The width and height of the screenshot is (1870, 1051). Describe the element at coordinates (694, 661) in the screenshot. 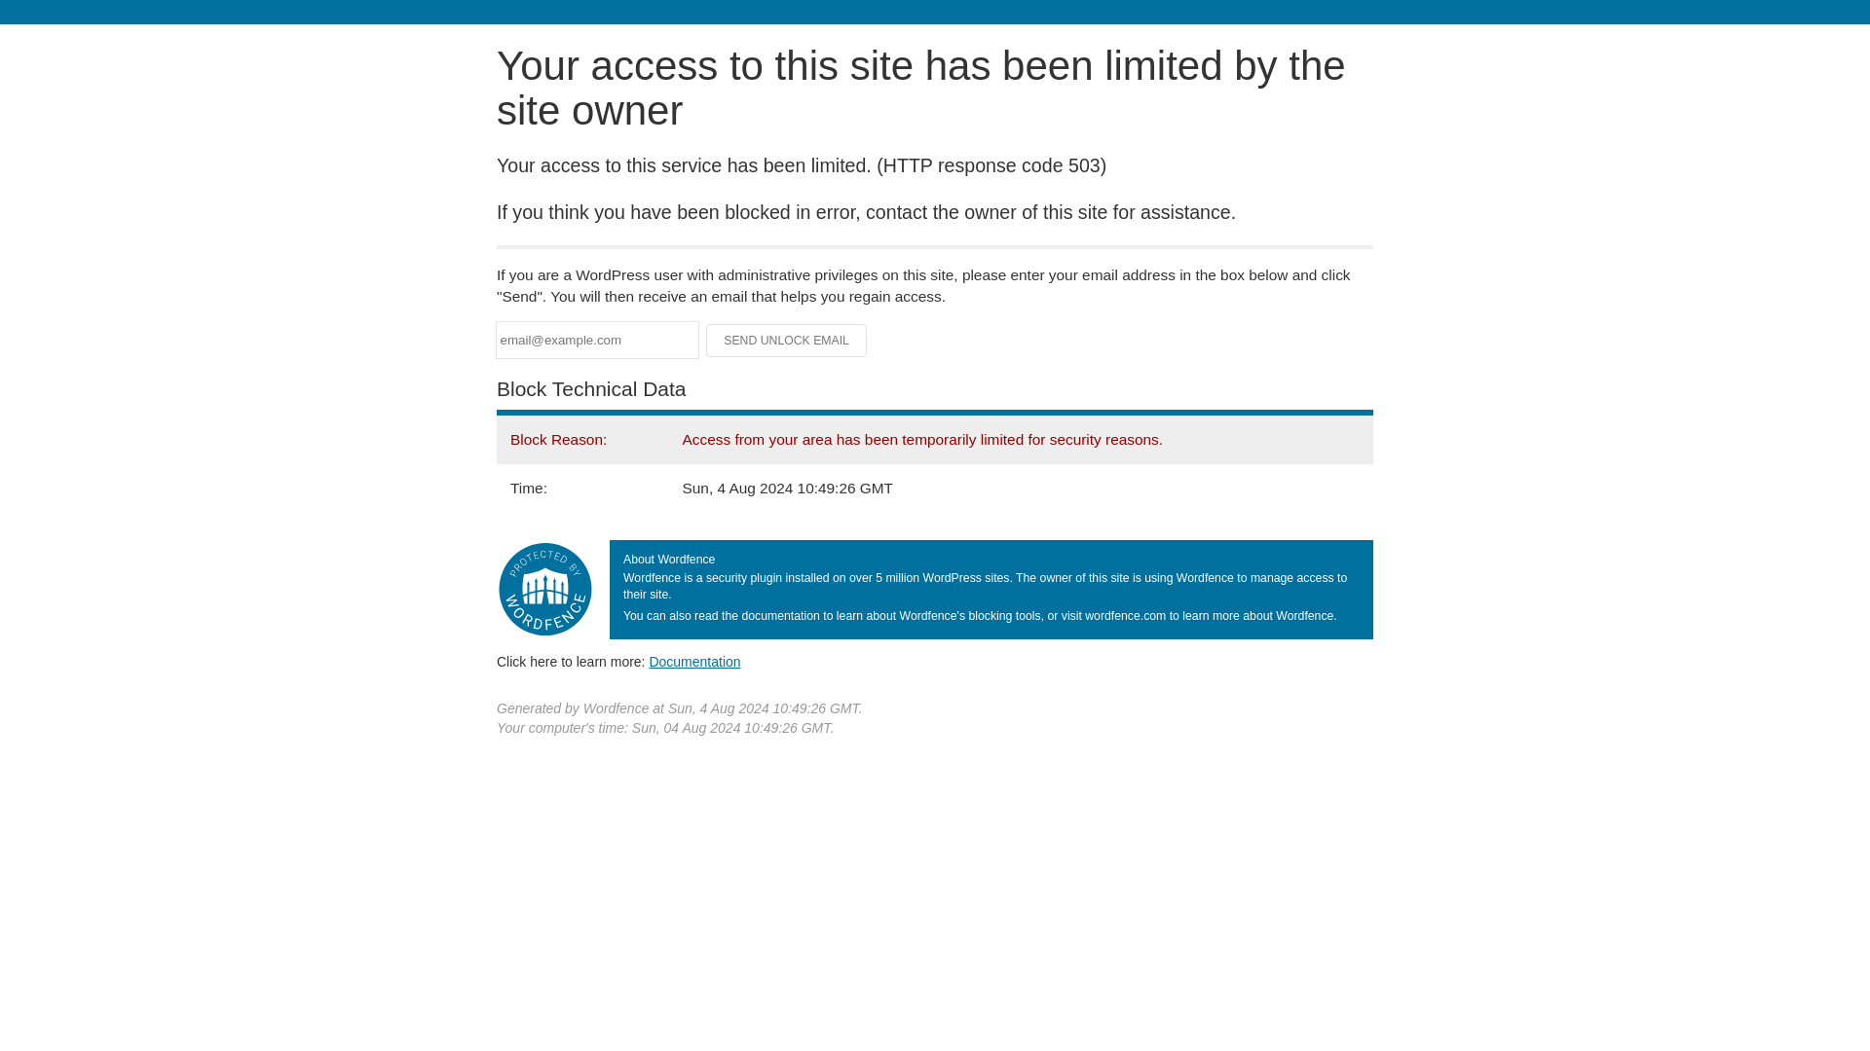

I see `Documentation` at that location.